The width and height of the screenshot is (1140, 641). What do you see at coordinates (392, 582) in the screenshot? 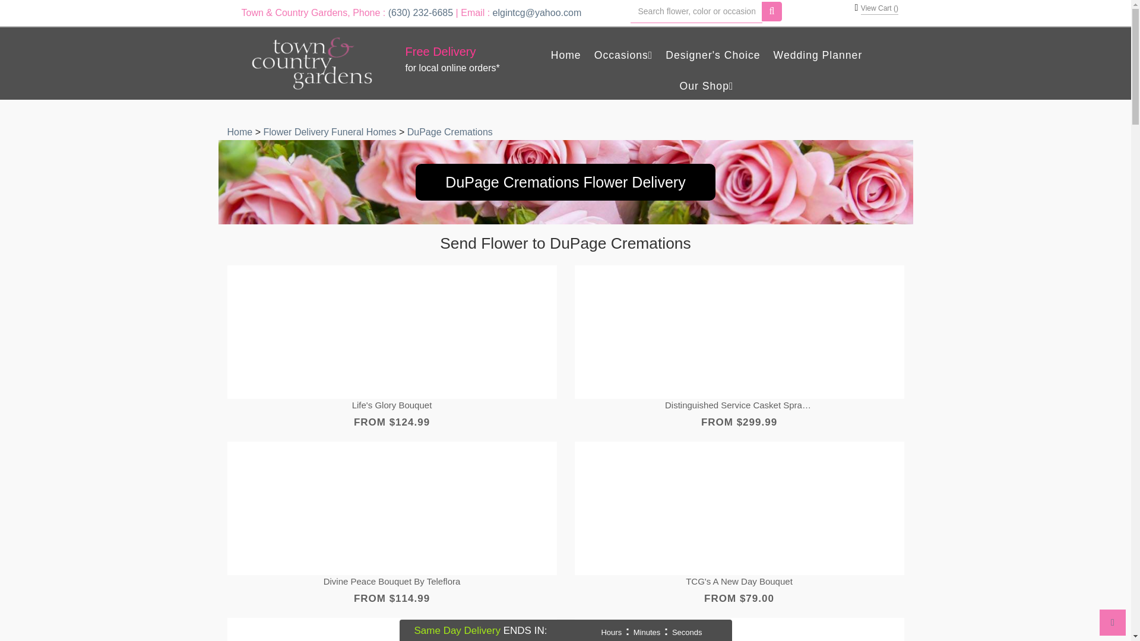
I see `Divine Peace Bouquet by Teleflora` at bounding box center [392, 582].